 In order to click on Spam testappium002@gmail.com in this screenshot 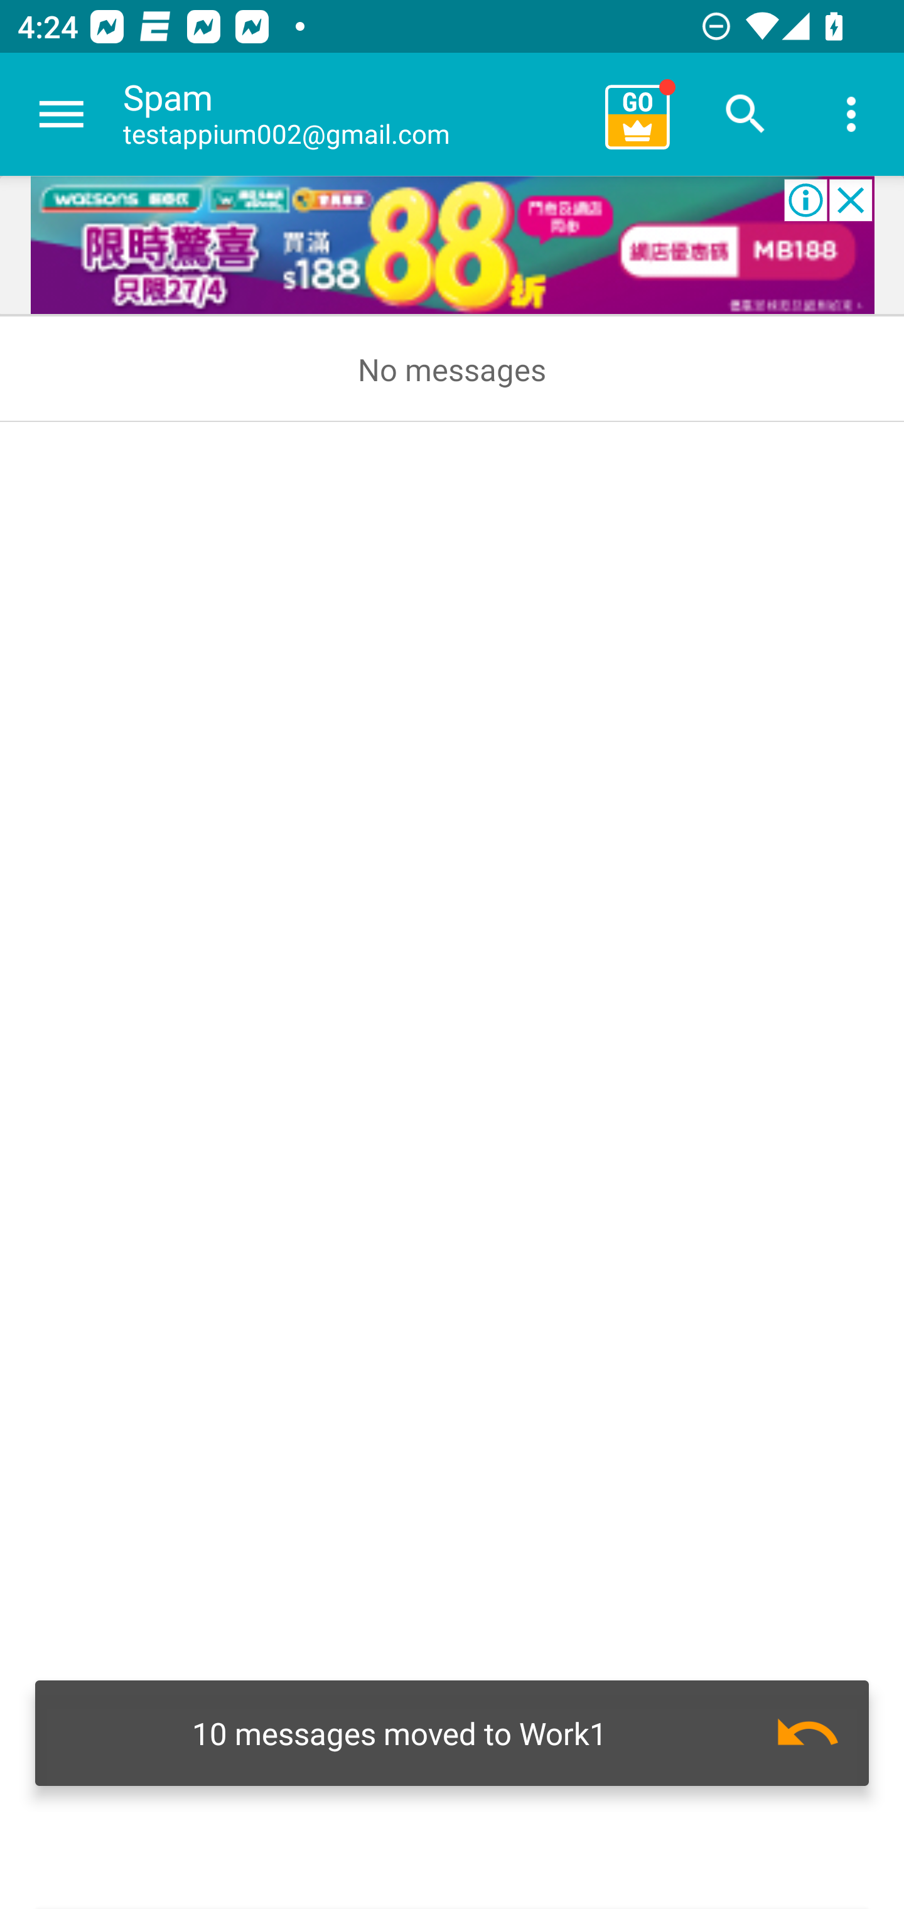, I will do `click(355, 114)`.